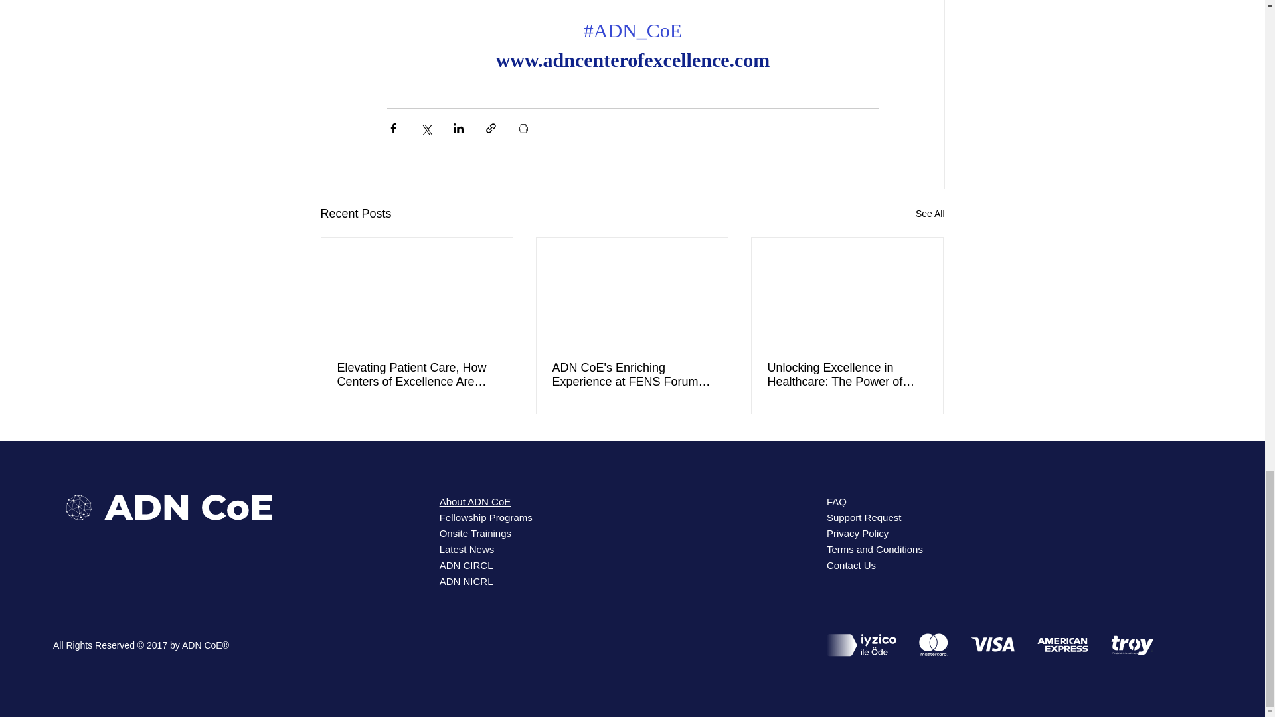 The width and height of the screenshot is (1275, 717). What do you see at coordinates (486, 518) in the screenshot?
I see `Fellowship Programs` at bounding box center [486, 518].